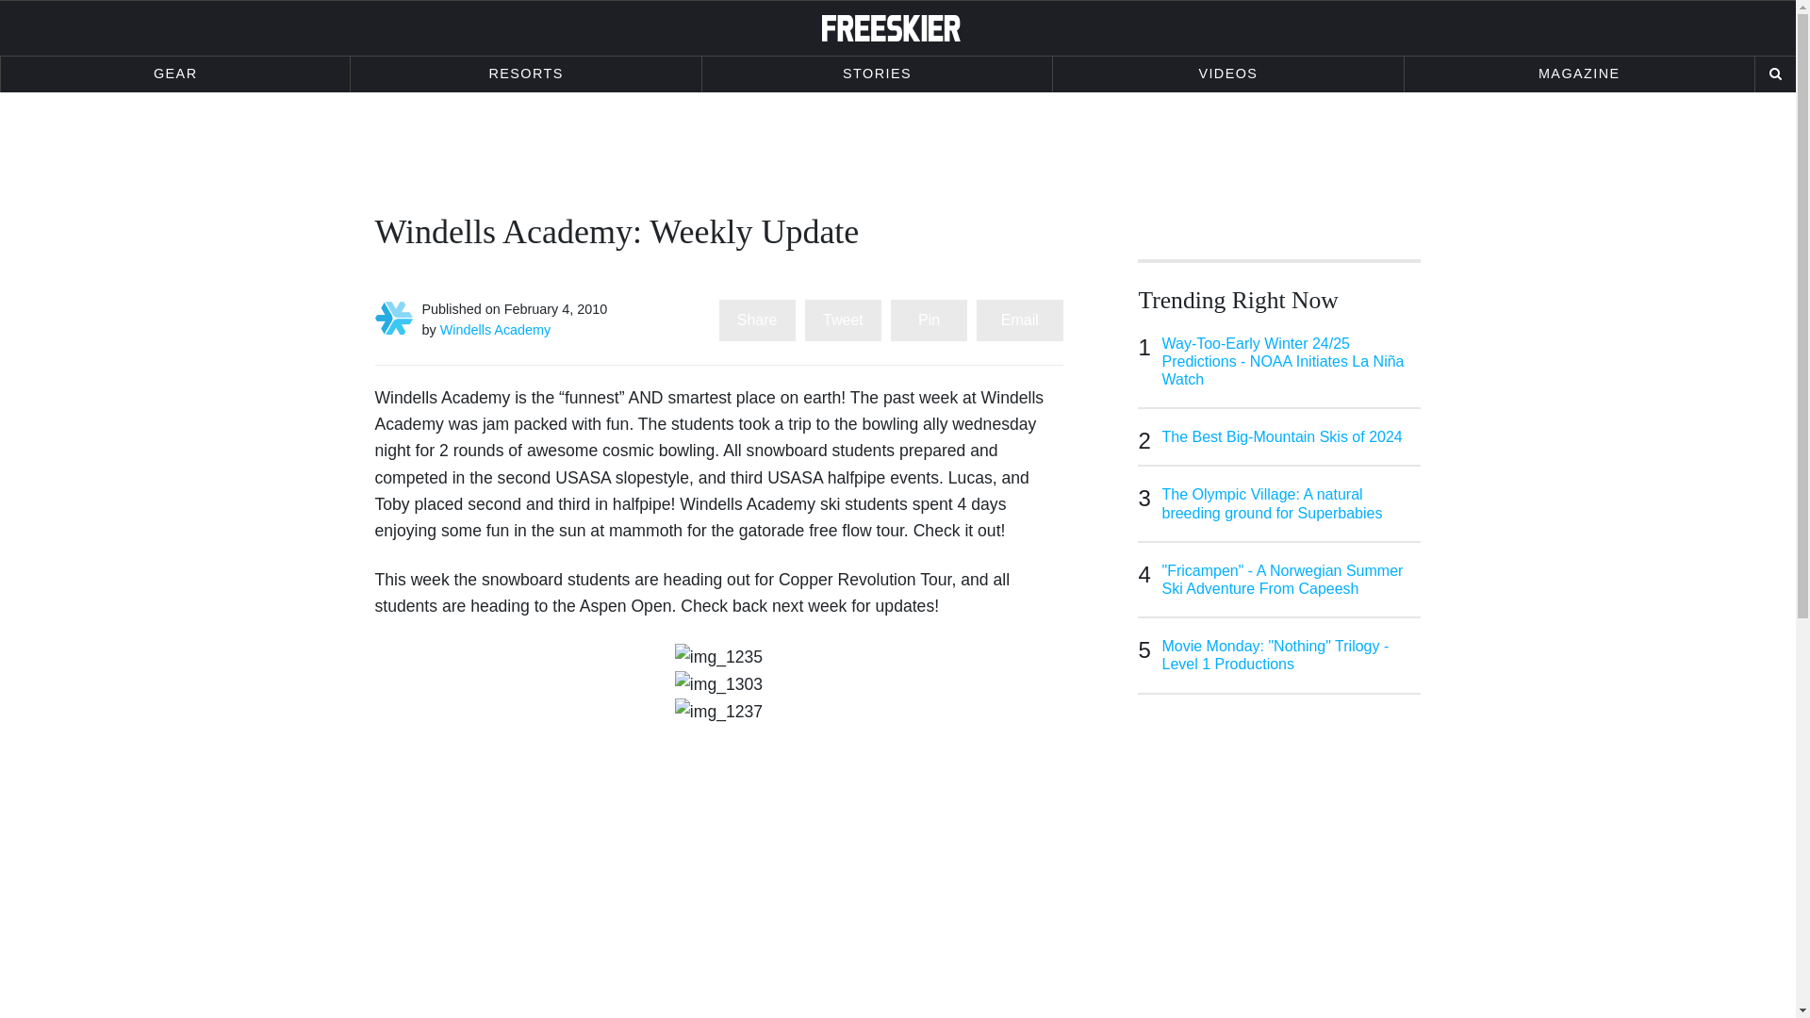  Describe the element at coordinates (1578, 74) in the screenshot. I see `MAGAZINE` at that location.